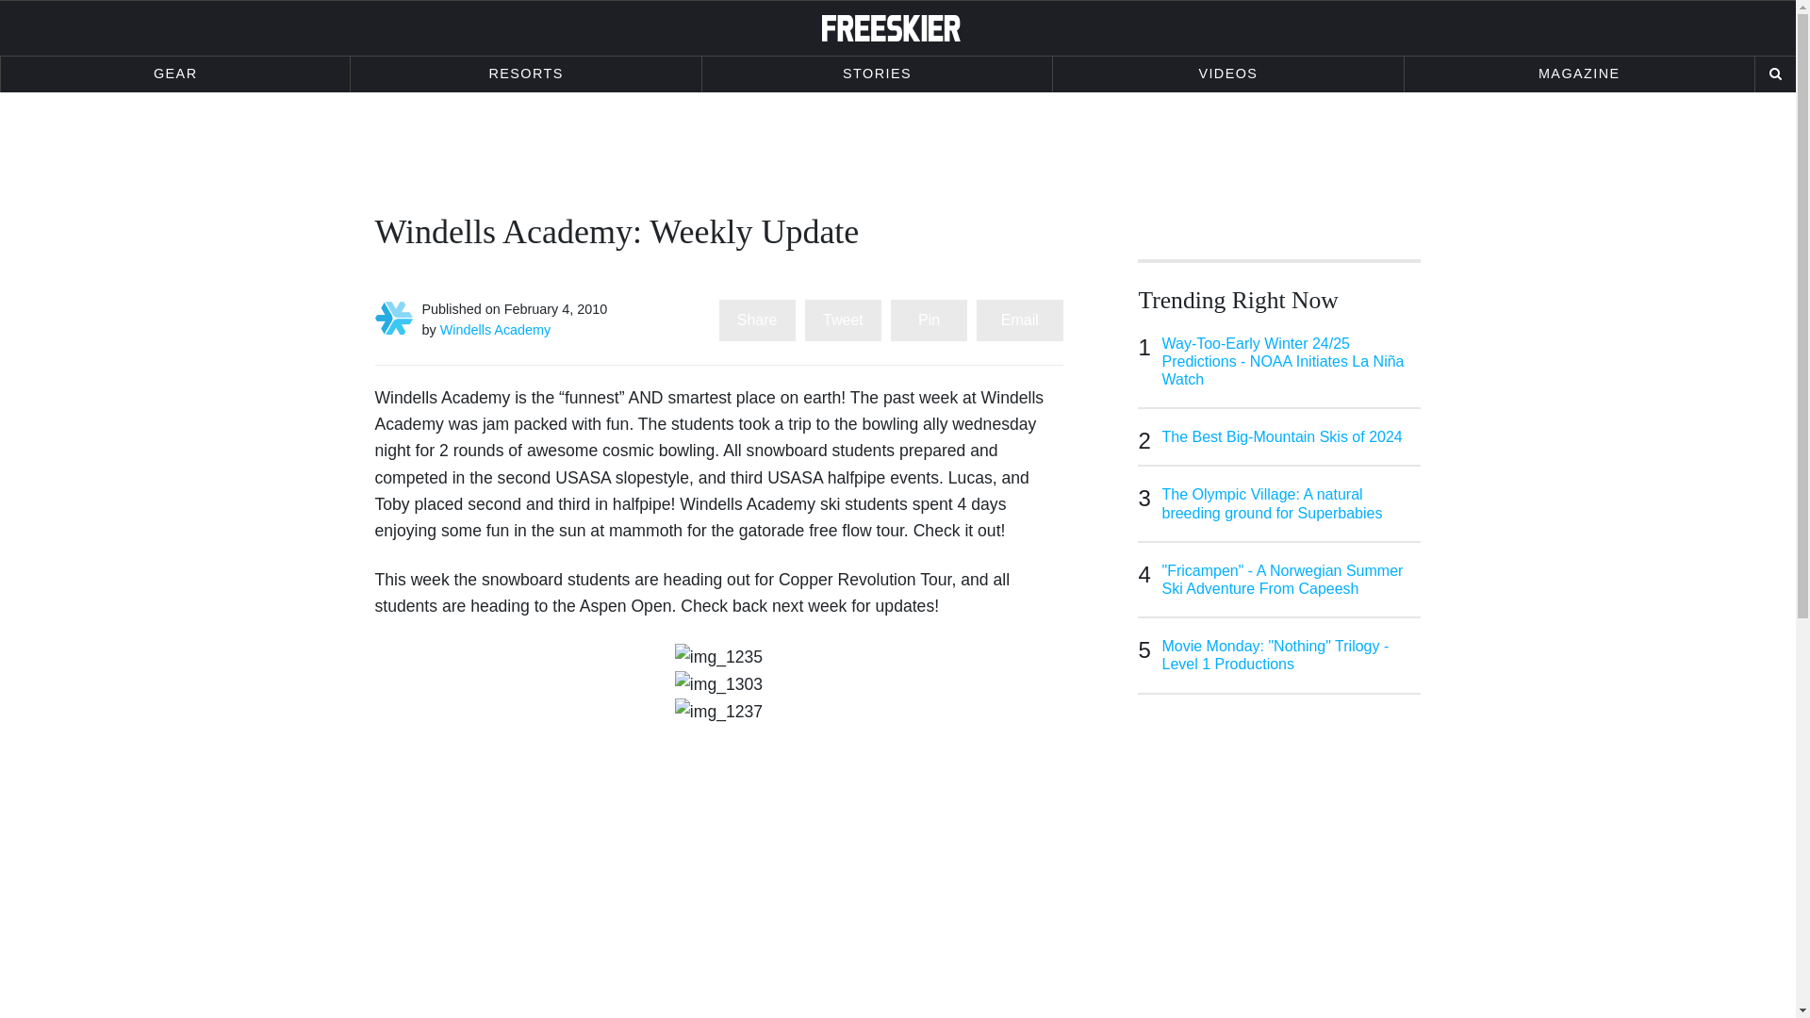  Describe the element at coordinates (1578, 74) in the screenshot. I see `MAGAZINE` at that location.